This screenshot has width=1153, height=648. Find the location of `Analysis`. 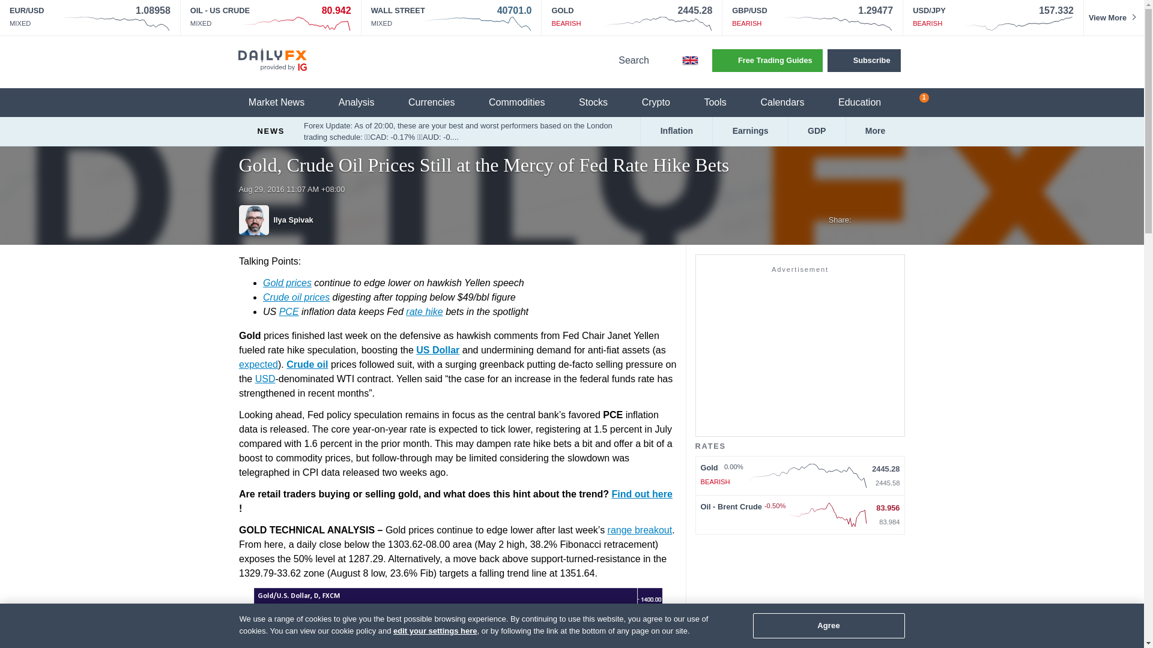

Analysis is located at coordinates (364, 103).